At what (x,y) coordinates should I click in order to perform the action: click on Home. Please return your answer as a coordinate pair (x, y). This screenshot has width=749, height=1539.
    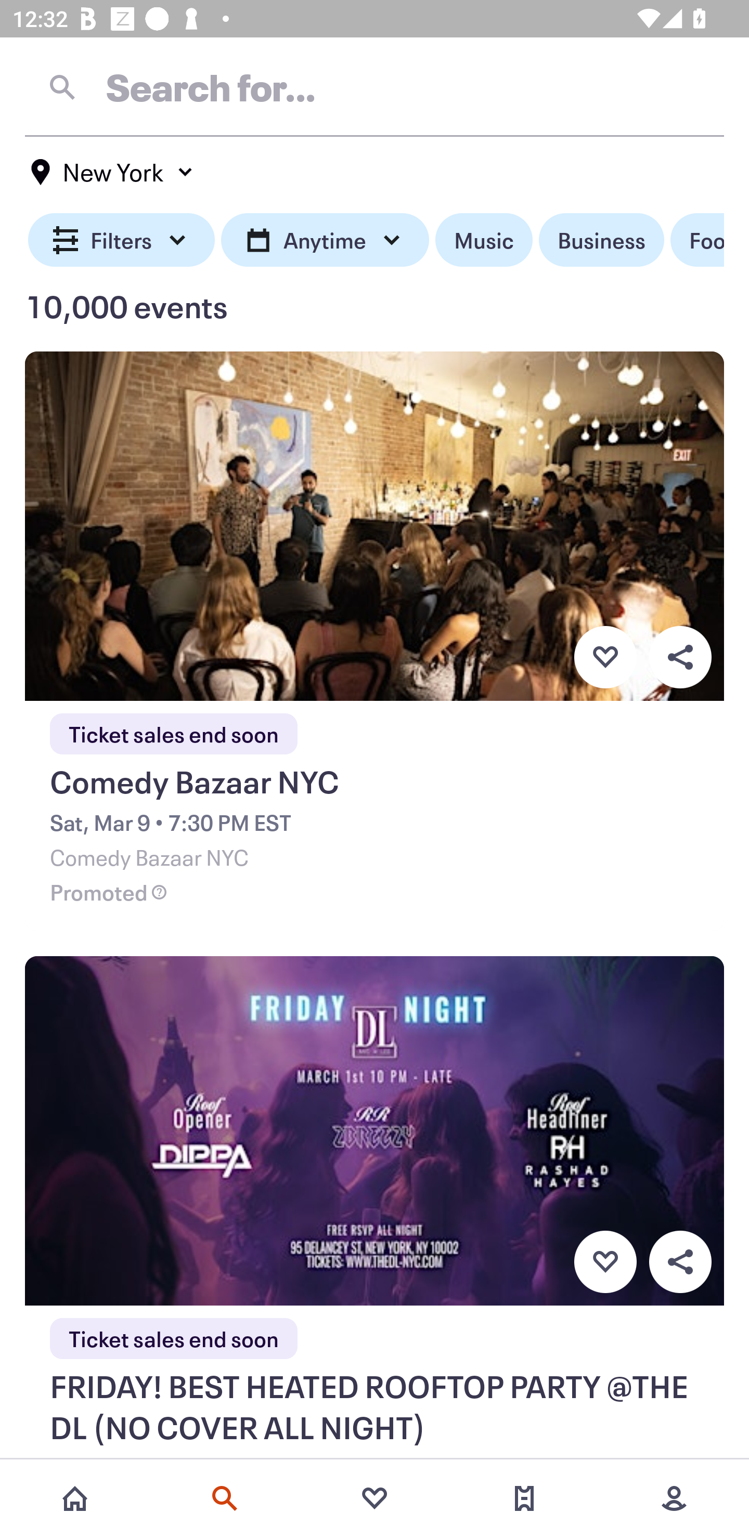
    Looking at the image, I should click on (75, 1498).